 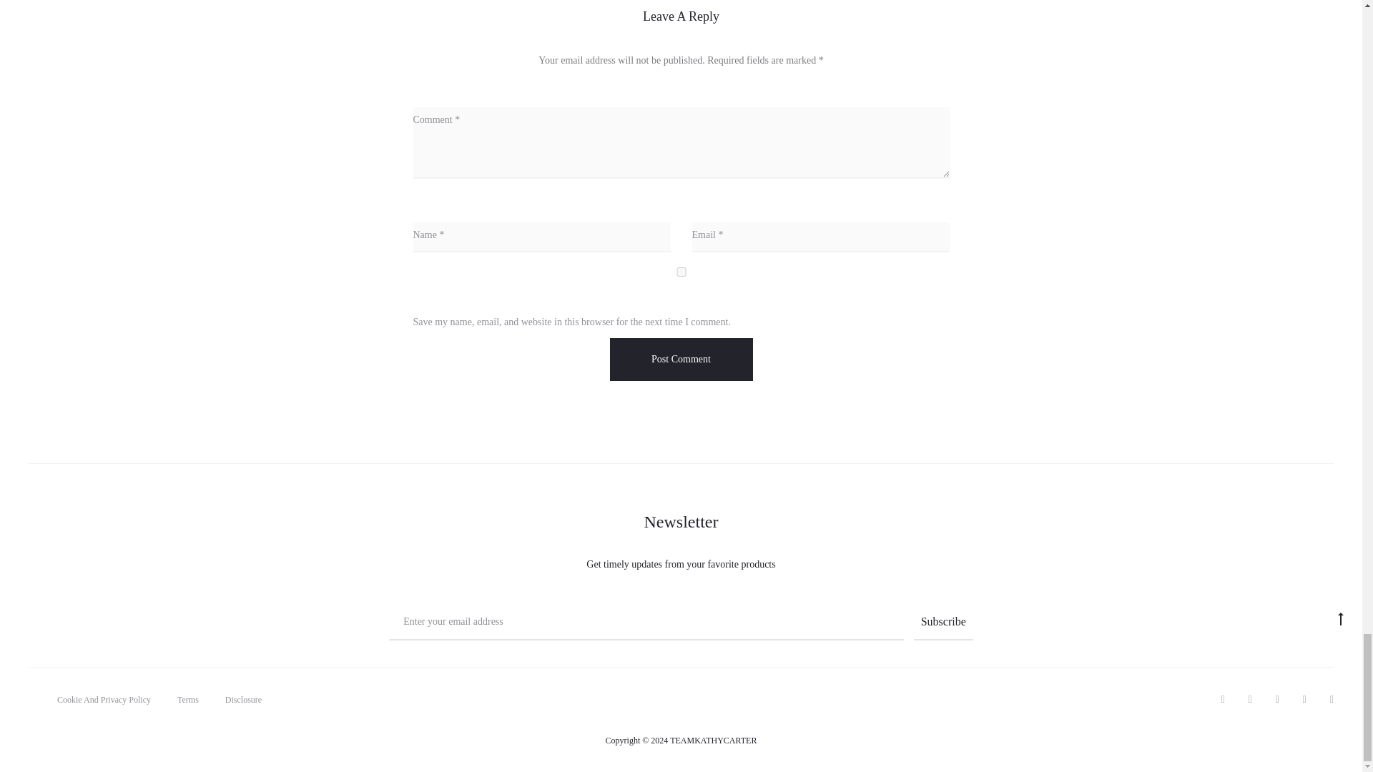 What do you see at coordinates (681, 272) in the screenshot?
I see `yes` at bounding box center [681, 272].